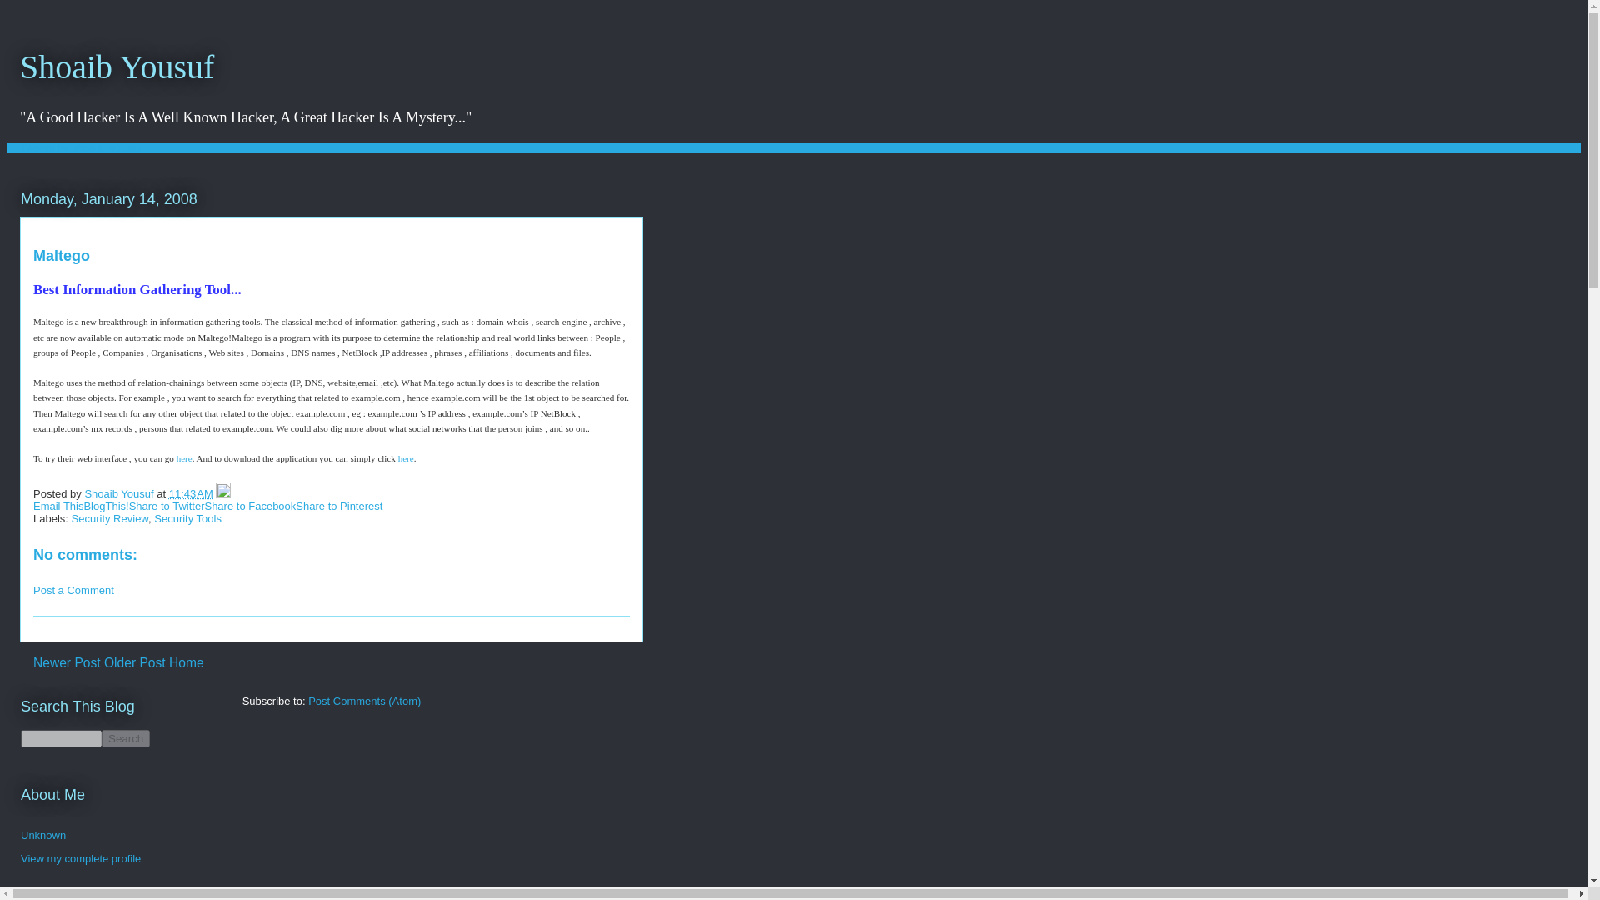  Describe the element at coordinates (42, 835) in the screenshot. I see `Unknown` at that location.